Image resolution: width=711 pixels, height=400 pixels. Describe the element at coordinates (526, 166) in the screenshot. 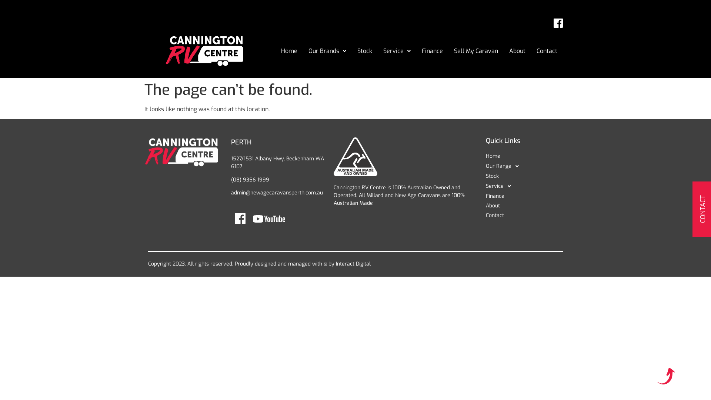

I see `Our Range` at that location.